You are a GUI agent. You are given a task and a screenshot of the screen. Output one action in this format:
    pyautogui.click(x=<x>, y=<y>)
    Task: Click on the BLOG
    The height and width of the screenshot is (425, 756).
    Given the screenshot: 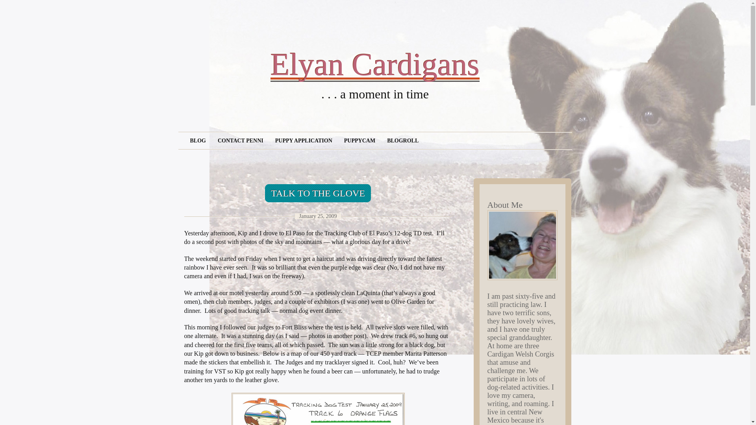 What is the action you would take?
    pyautogui.click(x=198, y=141)
    